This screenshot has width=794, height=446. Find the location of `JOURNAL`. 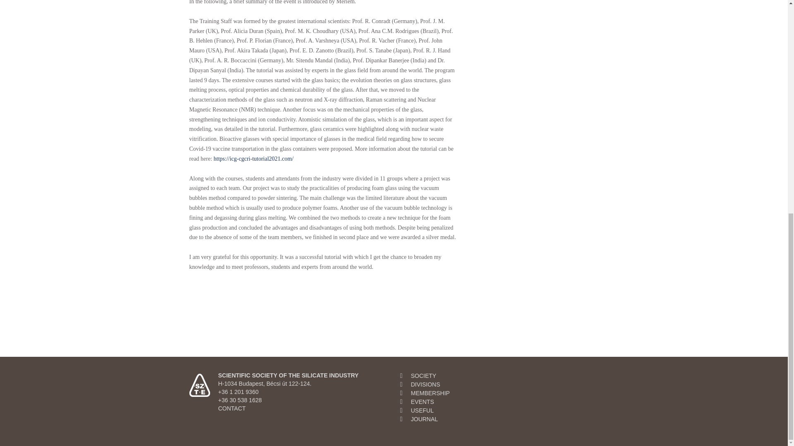

JOURNAL is located at coordinates (424, 419).